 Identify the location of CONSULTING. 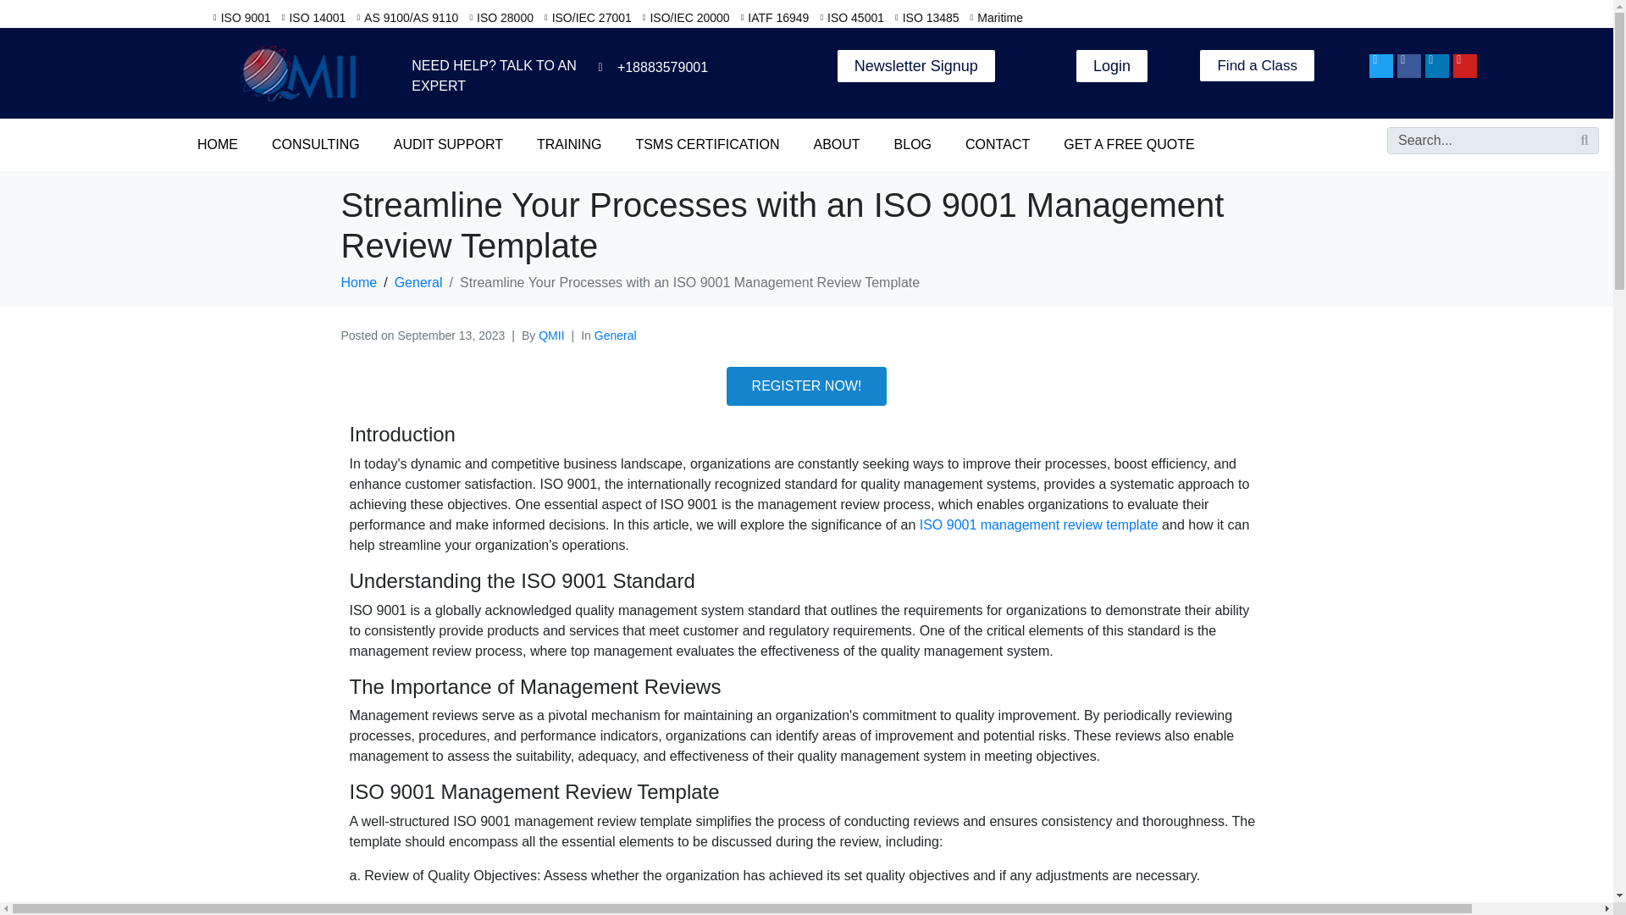
(316, 145).